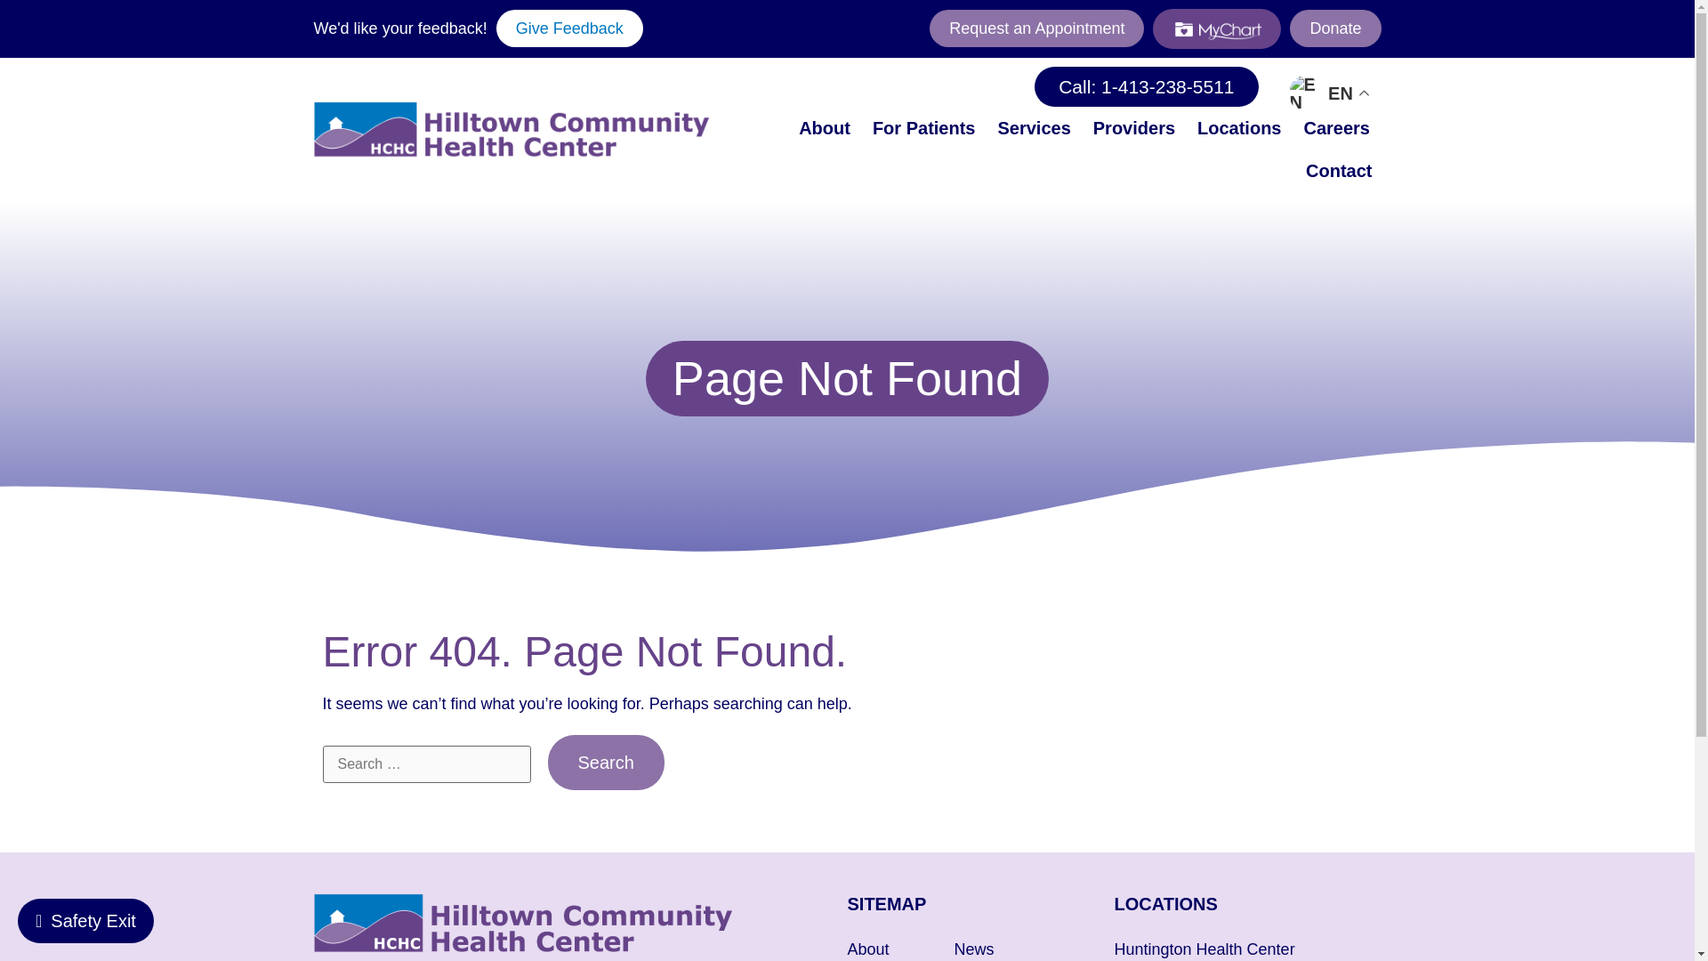 Image resolution: width=1708 pixels, height=961 pixels. I want to click on Give Feedback, so click(569, 28).